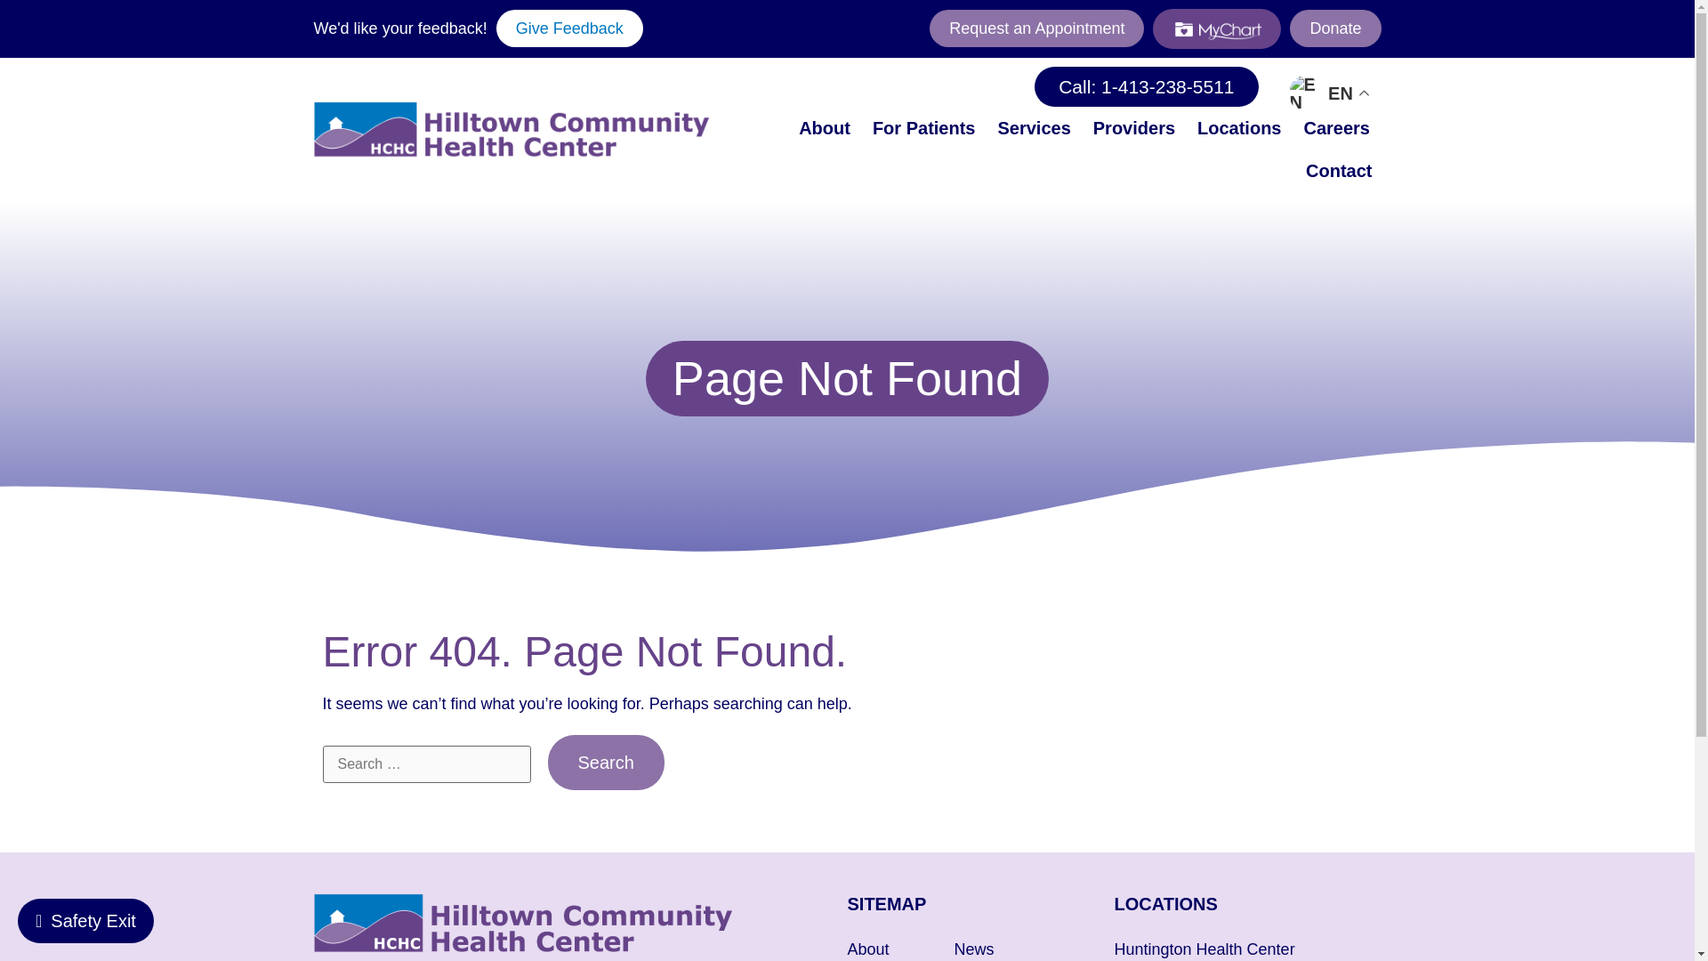 Image resolution: width=1708 pixels, height=961 pixels. I want to click on Give Feedback, so click(569, 28).